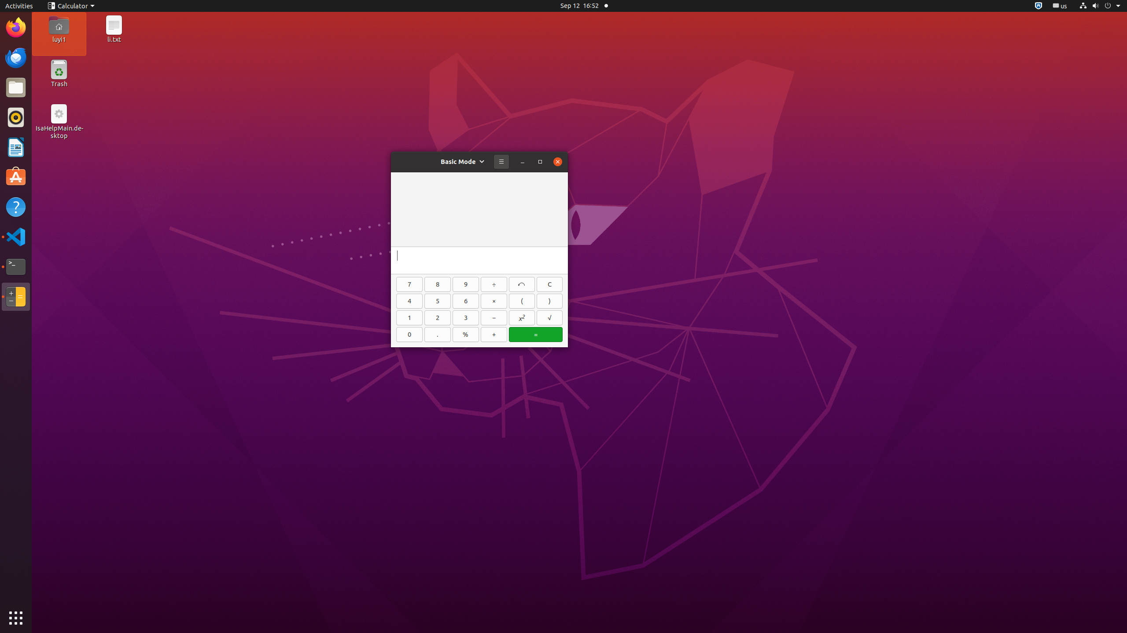 This screenshot has height=633, width=1127. Describe the element at coordinates (59, 84) in the screenshot. I see `Trash` at that location.